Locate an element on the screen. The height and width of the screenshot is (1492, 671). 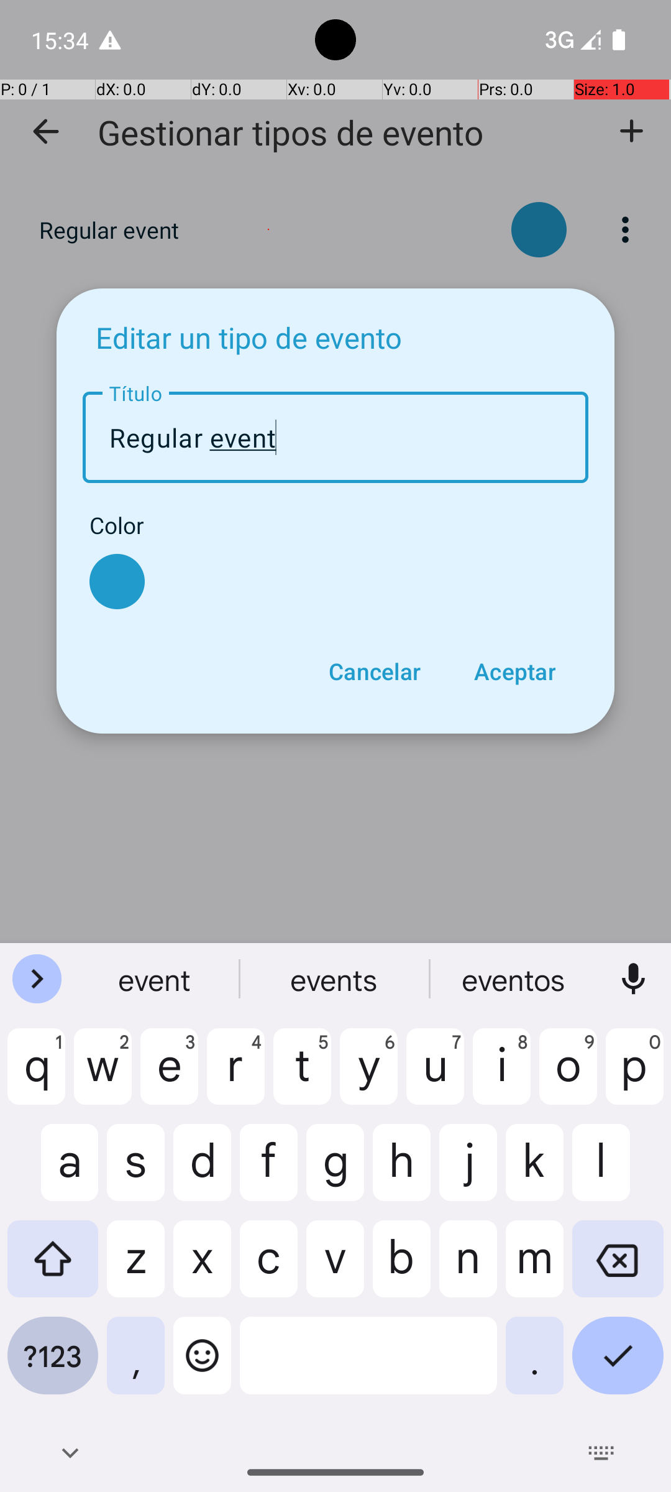
Cancelar is located at coordinates (374, 671).